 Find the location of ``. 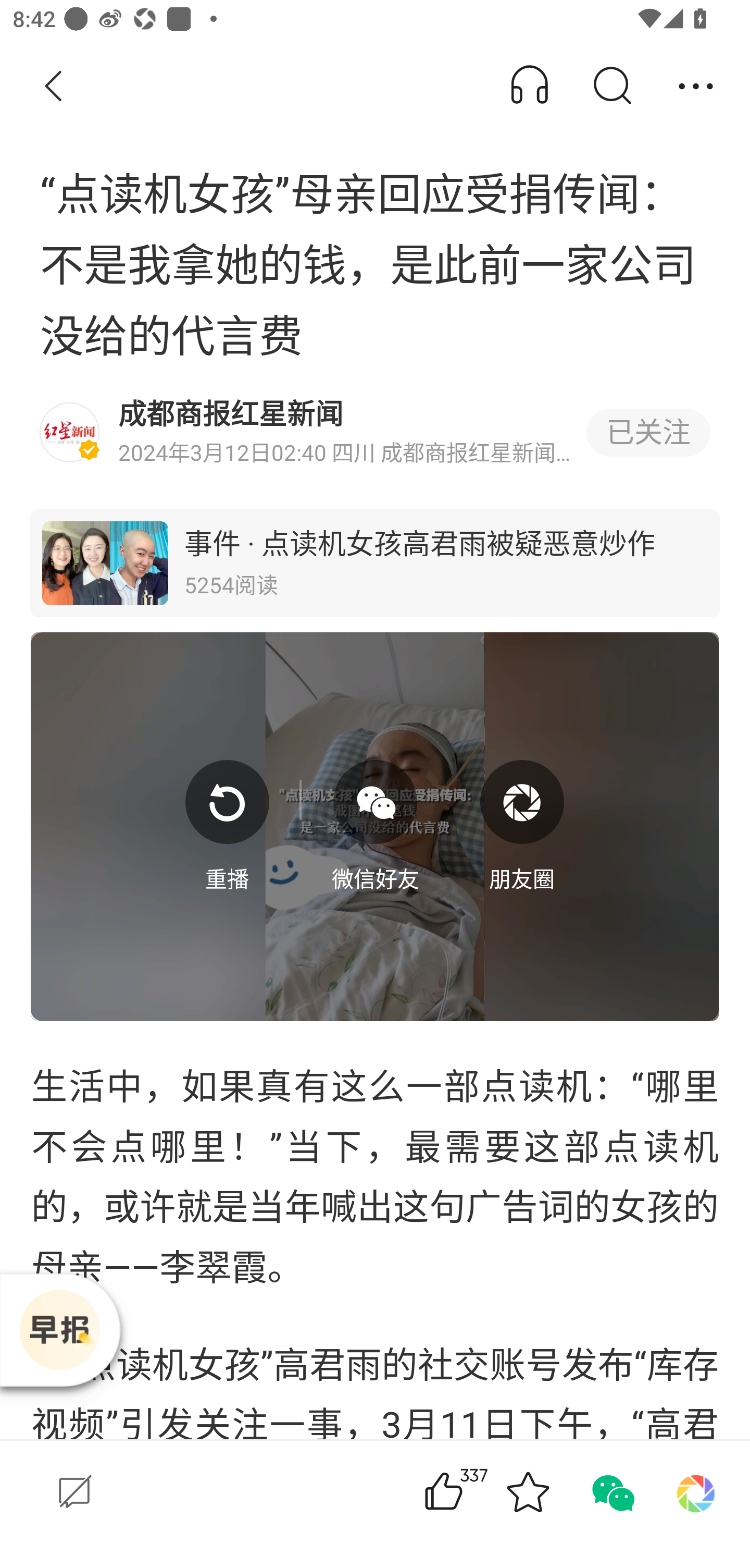

 is located at coordinates (375, 802).